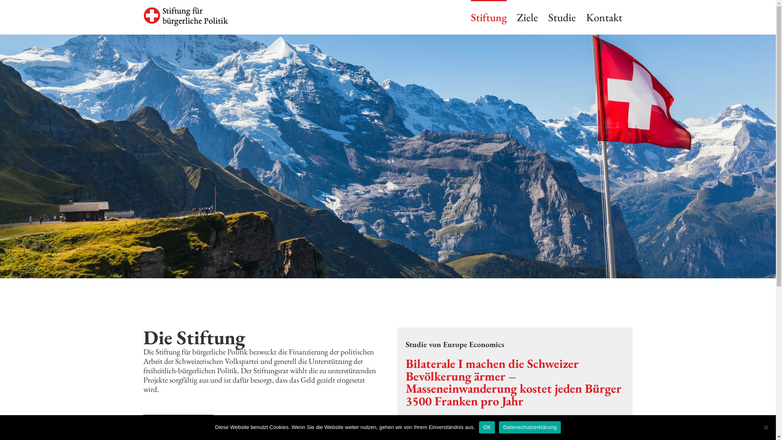 The image size is (782, 440). Describe the element at coordinates (604, 17) in the screenshot. I see `Kontakt` at that location.